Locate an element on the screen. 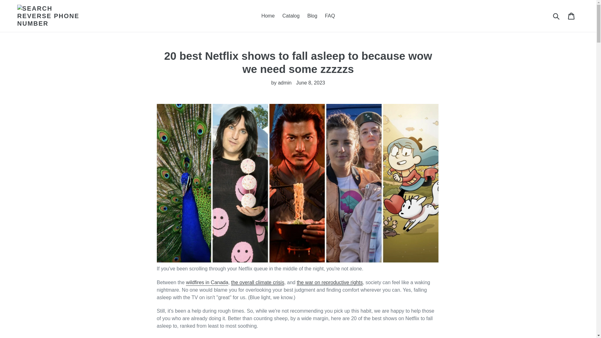  Catalog is located at coordinates (291, 16).